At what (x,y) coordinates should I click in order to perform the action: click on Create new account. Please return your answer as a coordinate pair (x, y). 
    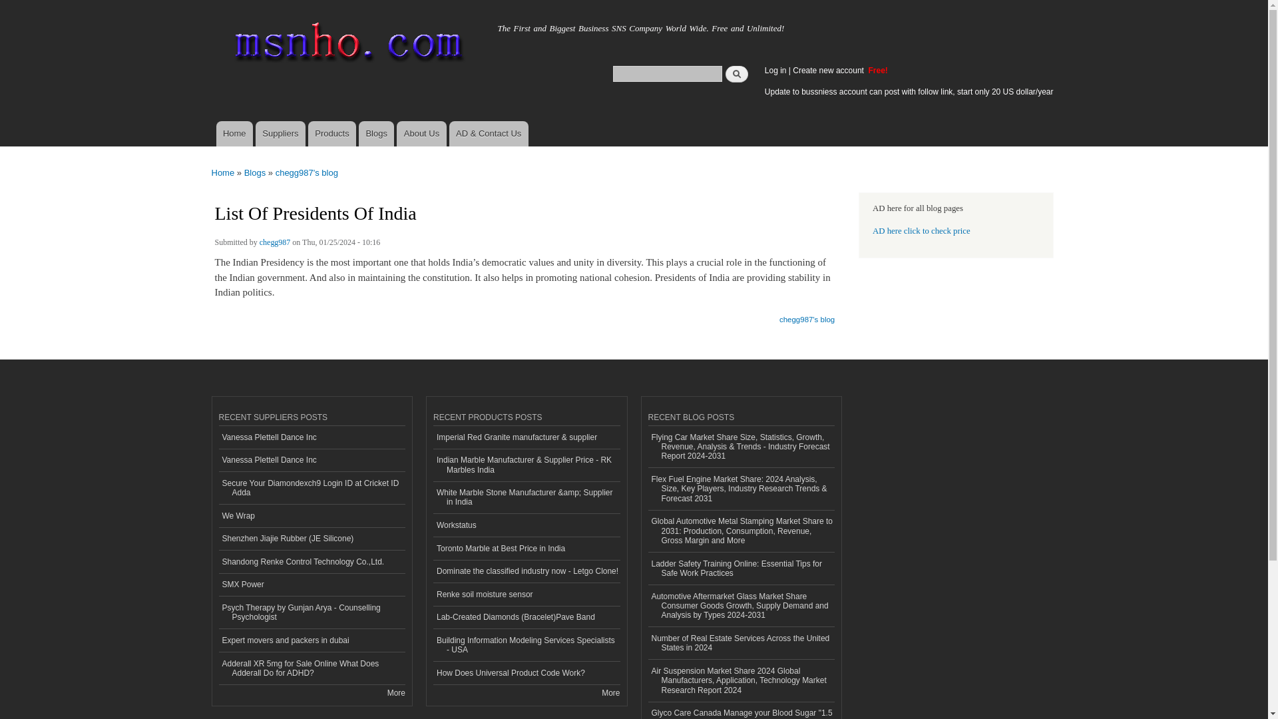
    Looking at the image, I should click on (829, 70).